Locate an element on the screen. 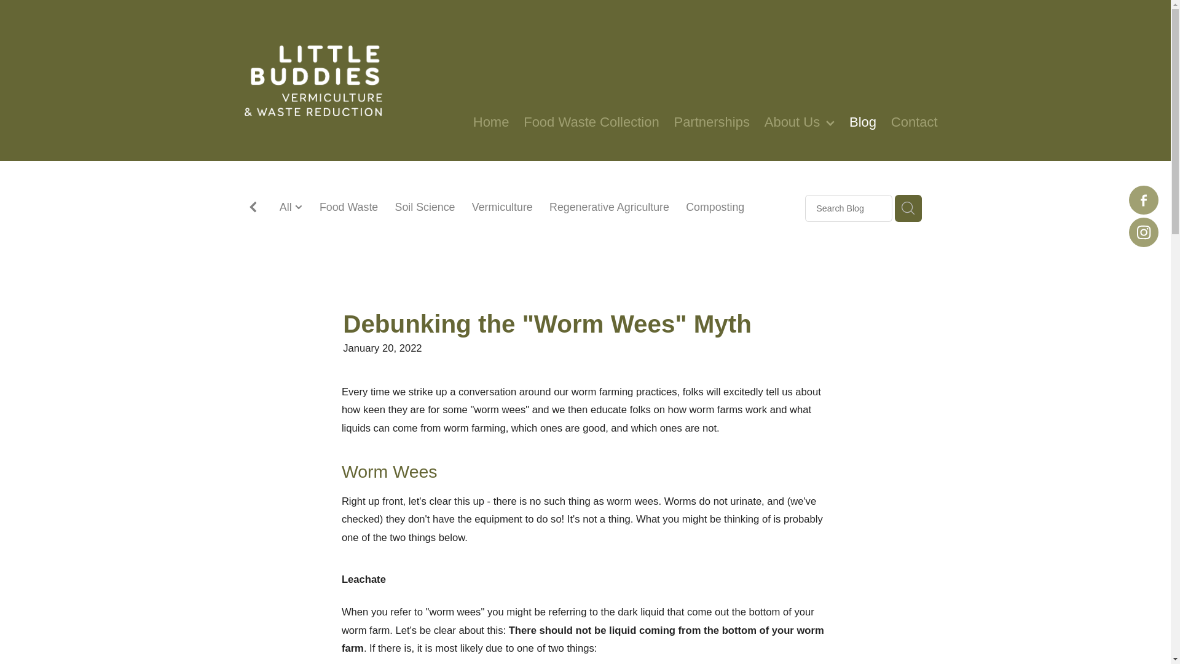  Partnership is located at coordinates (749, 225).